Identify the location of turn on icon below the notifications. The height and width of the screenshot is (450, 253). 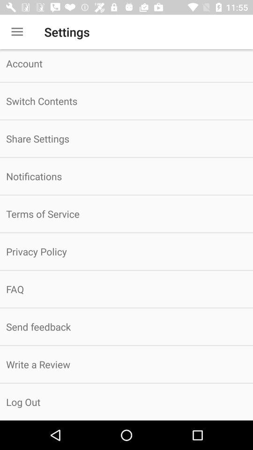
(126, 214).